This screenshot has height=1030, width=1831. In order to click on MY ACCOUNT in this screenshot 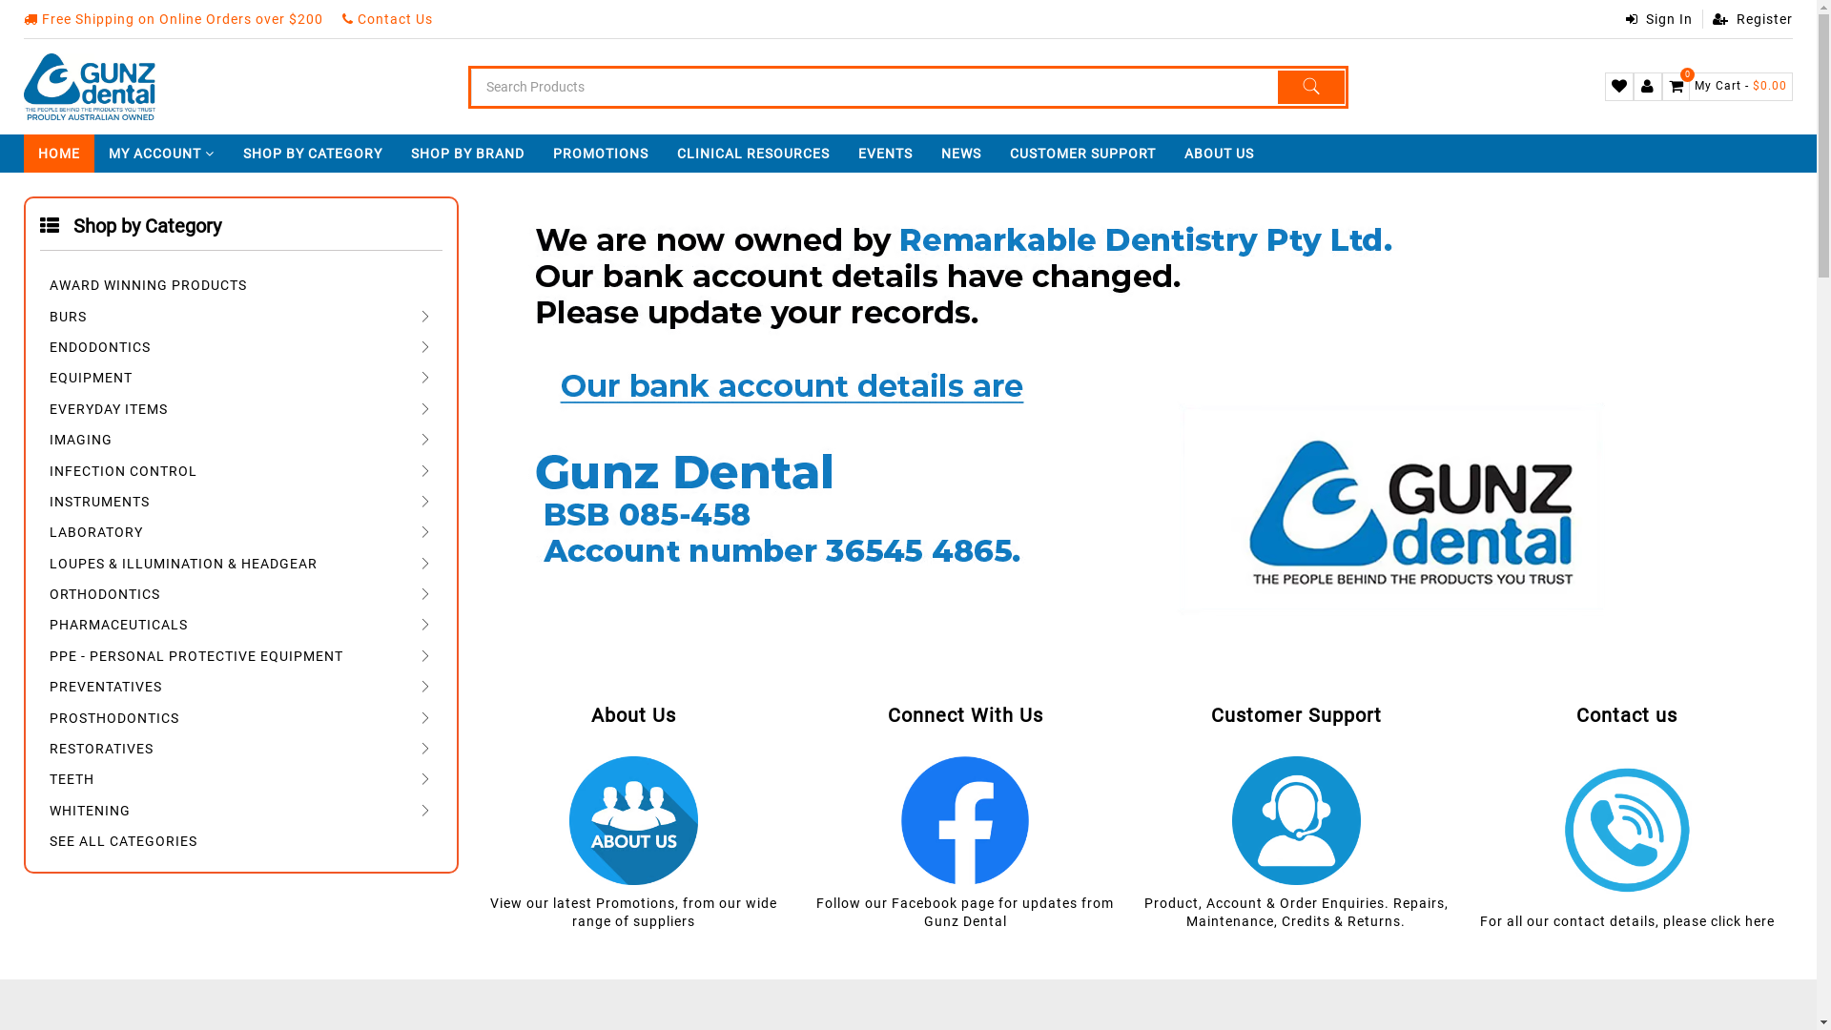, I will do `click(162, 154)`.